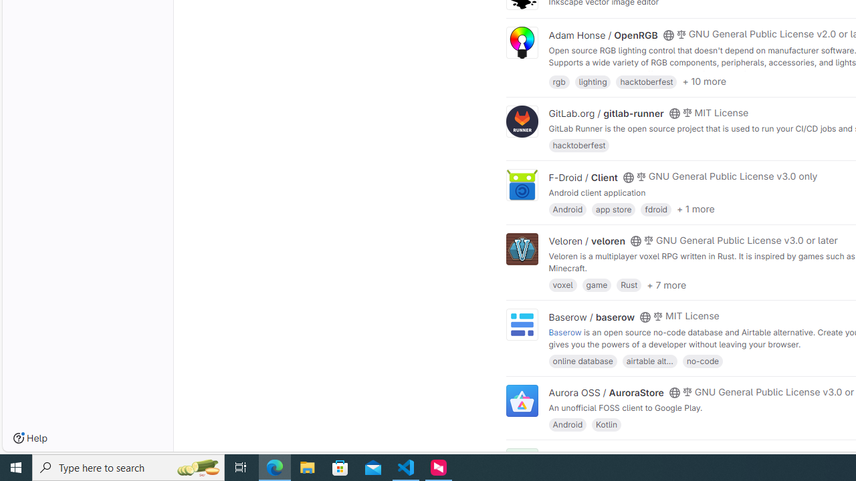 The height and width of the screenshot is (481, 856). Describe the element at coordinates (662, 73) in the screenshot. I see `https://openrgb.org` at that location.